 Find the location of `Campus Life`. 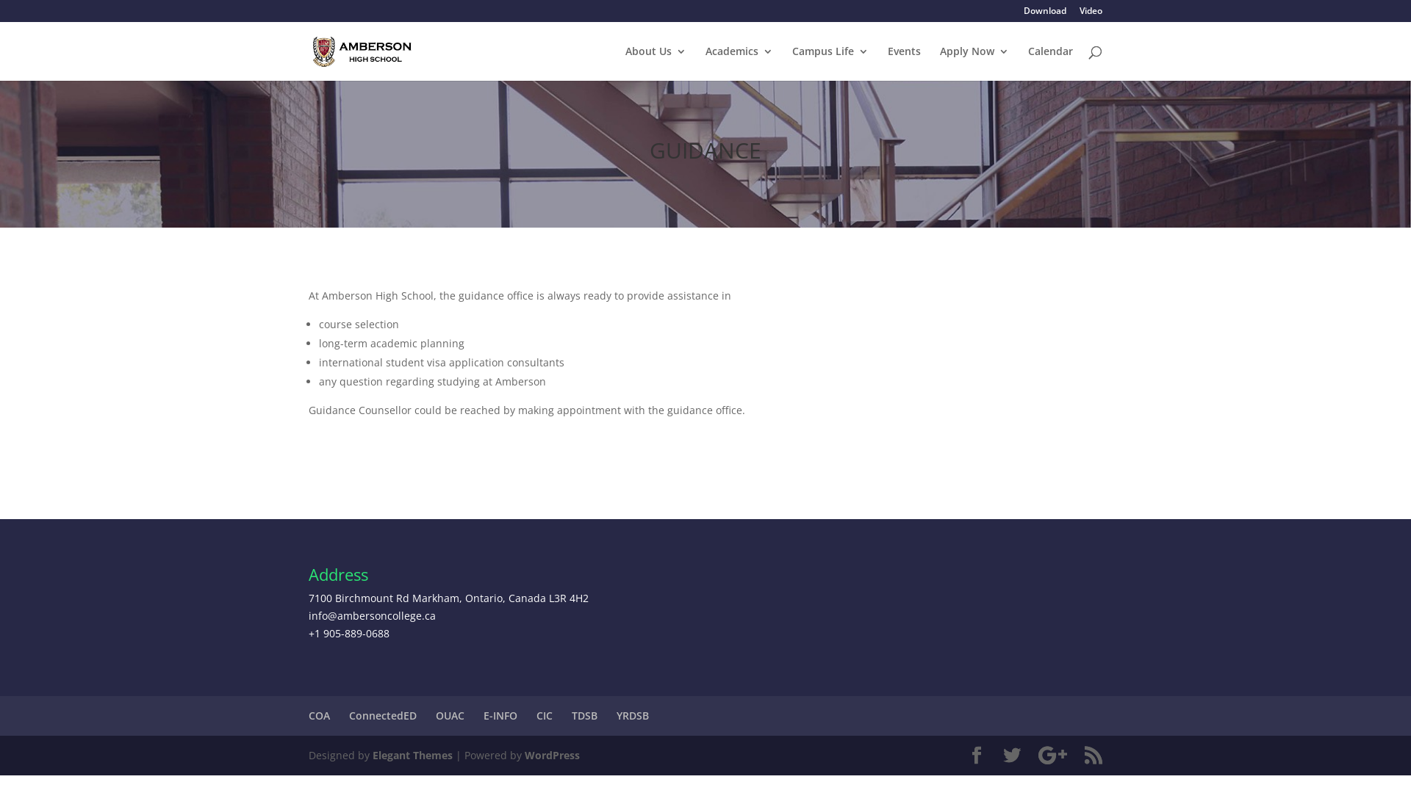

Campus Life is located at coordinates (830, 63).